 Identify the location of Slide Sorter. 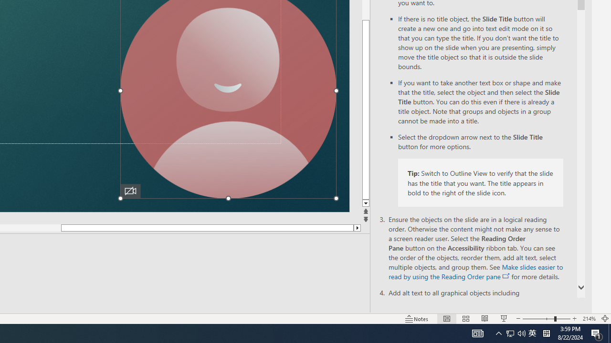
(466, 318).